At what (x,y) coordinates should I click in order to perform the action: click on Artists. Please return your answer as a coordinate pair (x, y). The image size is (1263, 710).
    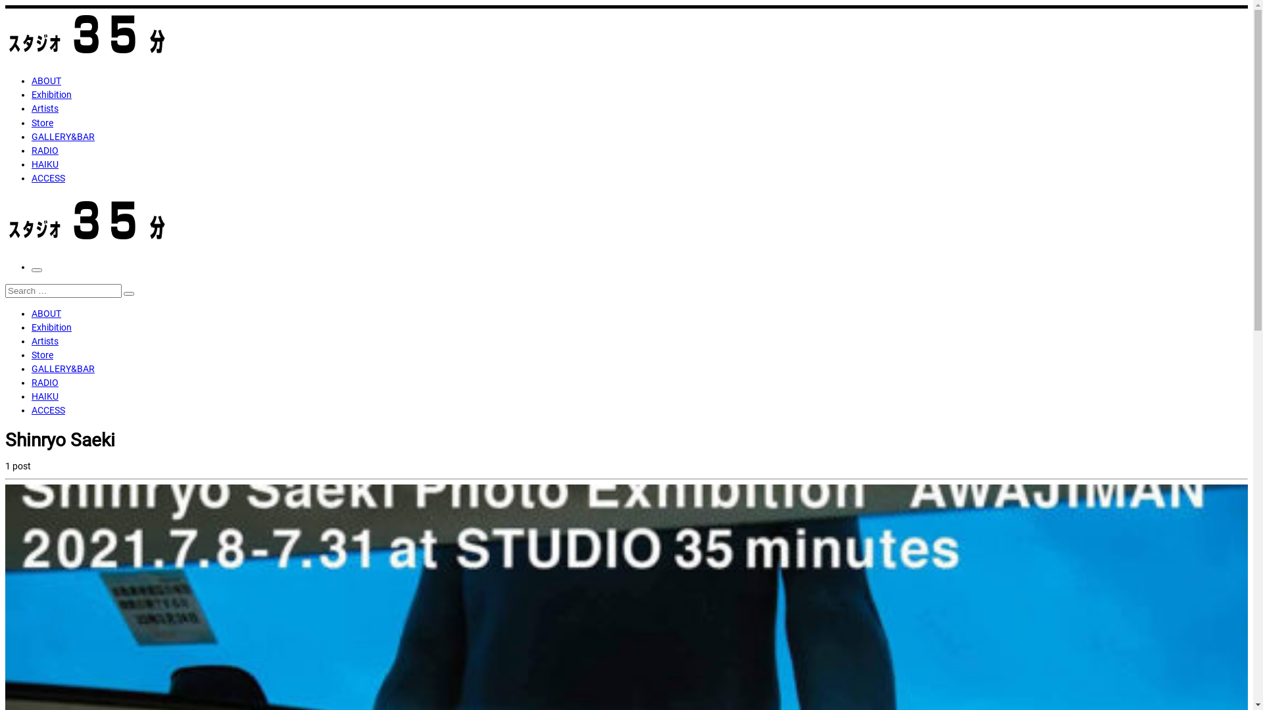
    Looking at the image, I should click on (45, 108).